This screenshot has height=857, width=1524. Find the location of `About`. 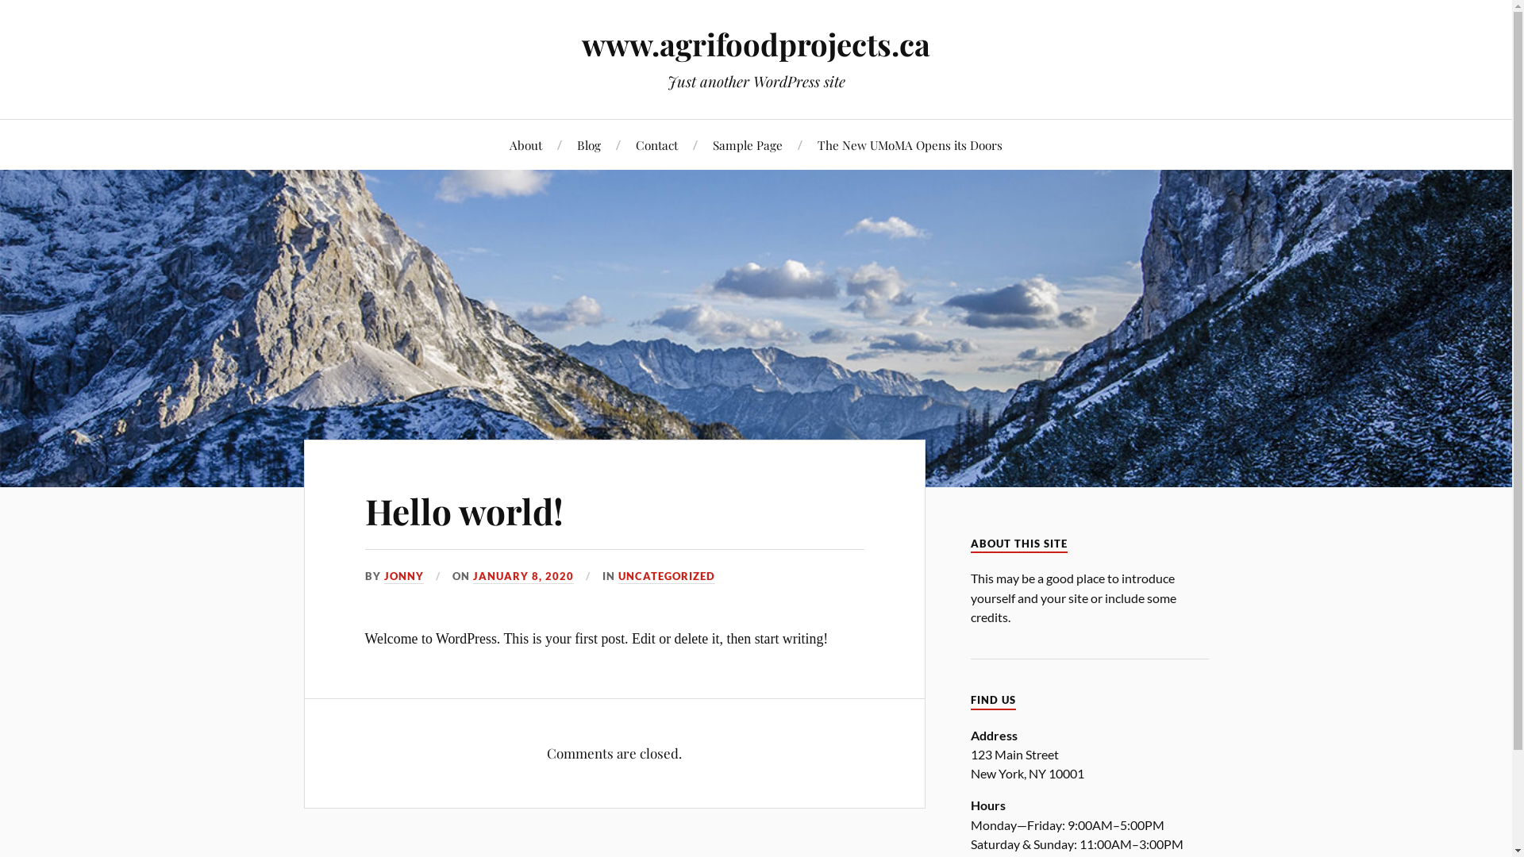

About is located at coordinates (525, 144).